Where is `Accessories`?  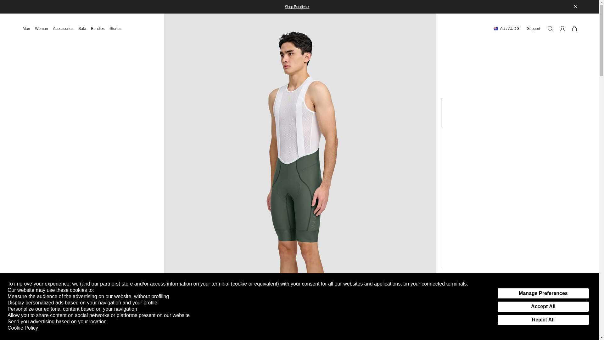
Accessories is located at coordinates (545, 324).